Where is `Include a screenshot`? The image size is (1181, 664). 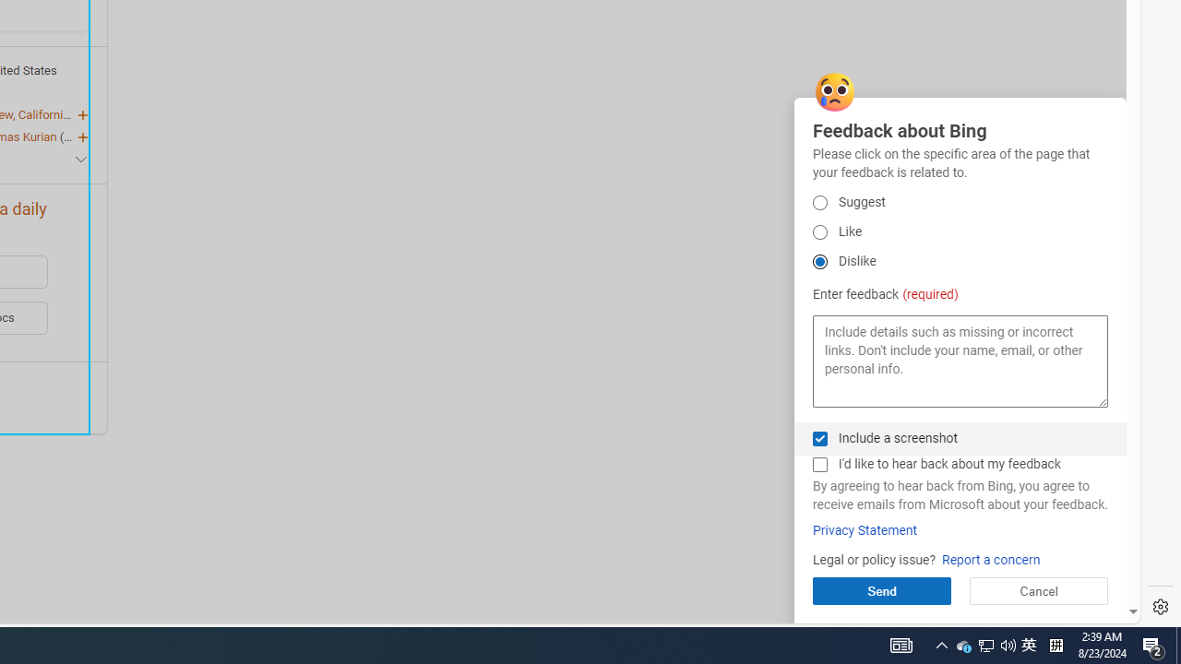
Include a screenshot is located at coordinates (819, 439).